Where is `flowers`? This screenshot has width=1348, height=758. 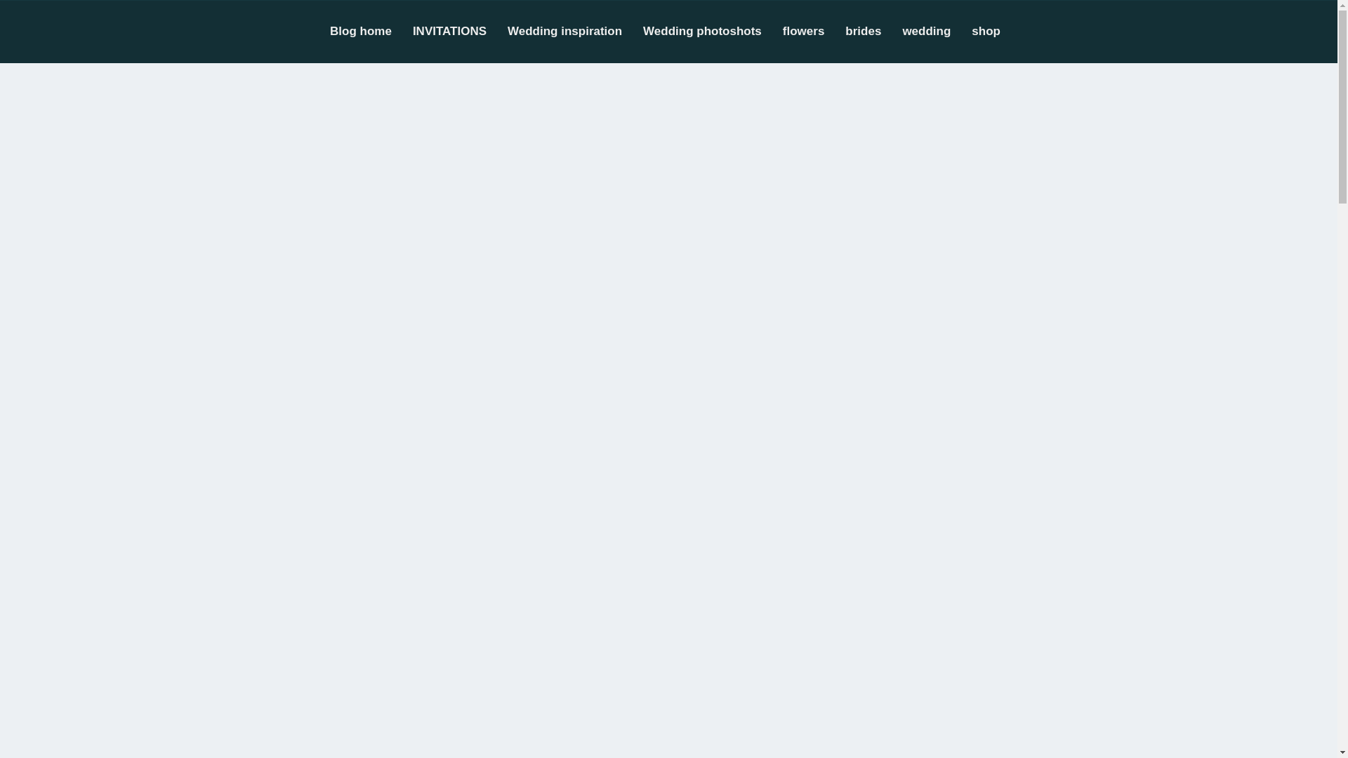 flowers is located at coordinates (814, 31).